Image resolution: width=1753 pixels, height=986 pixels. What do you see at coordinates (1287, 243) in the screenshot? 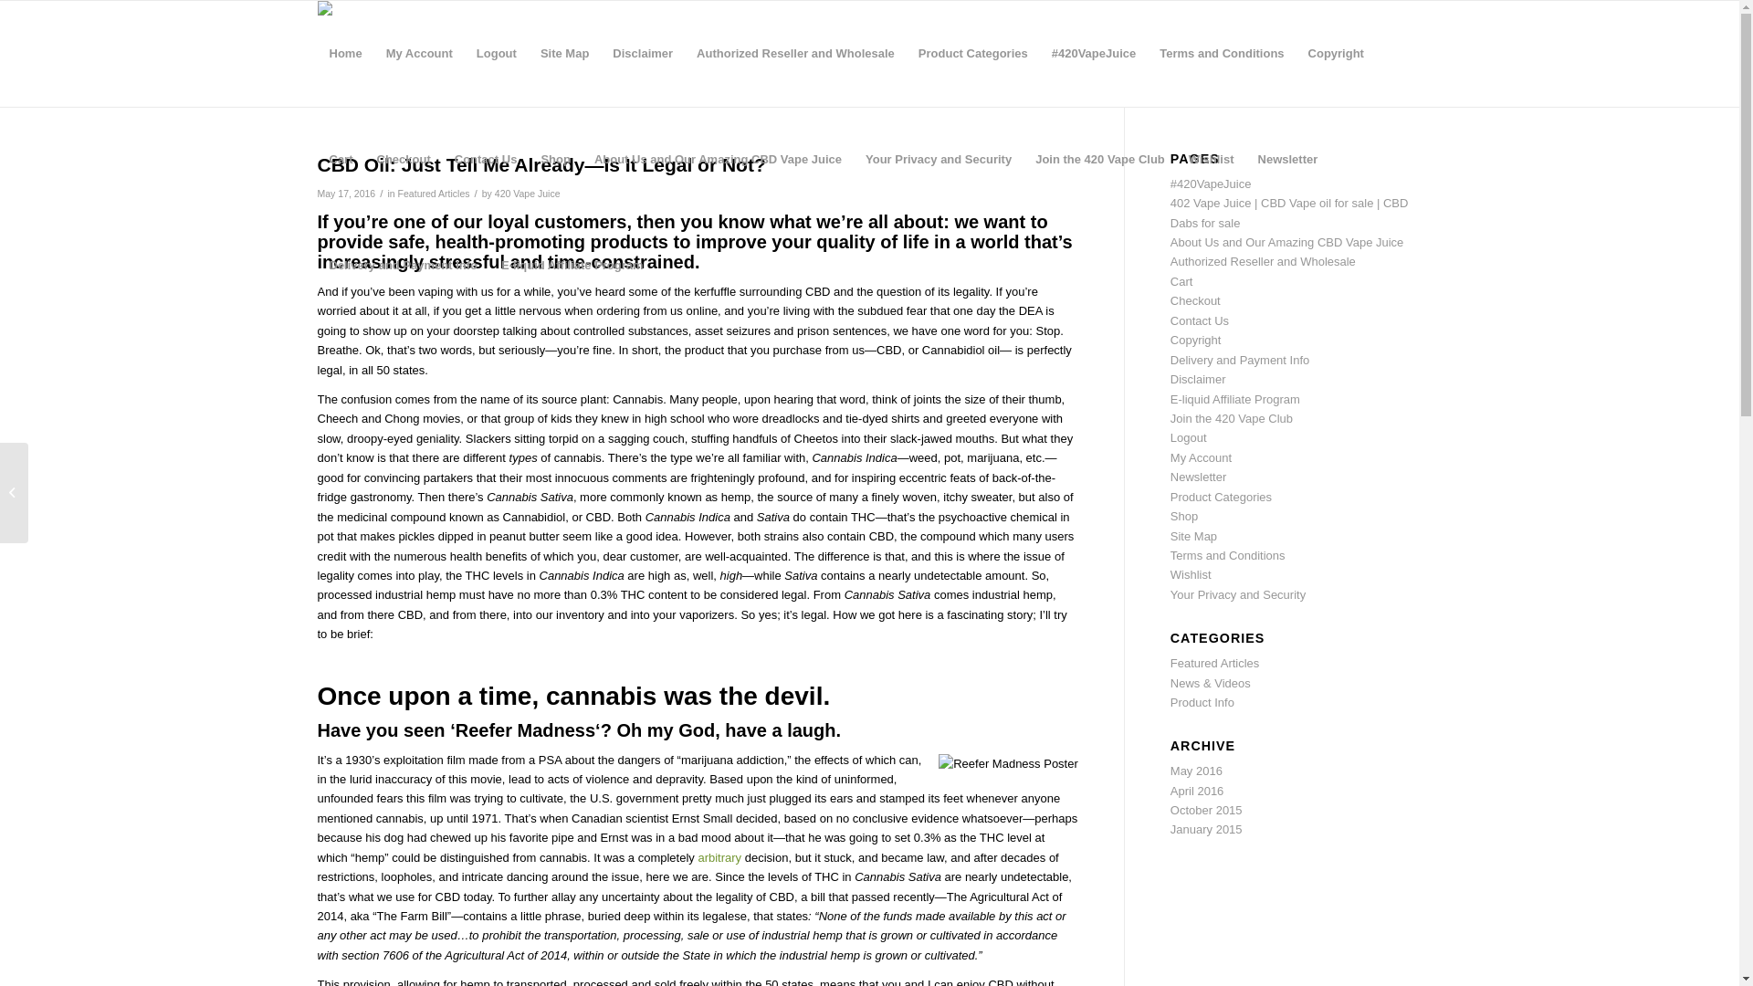
I see `About Us and Our Amazing CBD Vape Juice` at bounding box center [1287, 243].